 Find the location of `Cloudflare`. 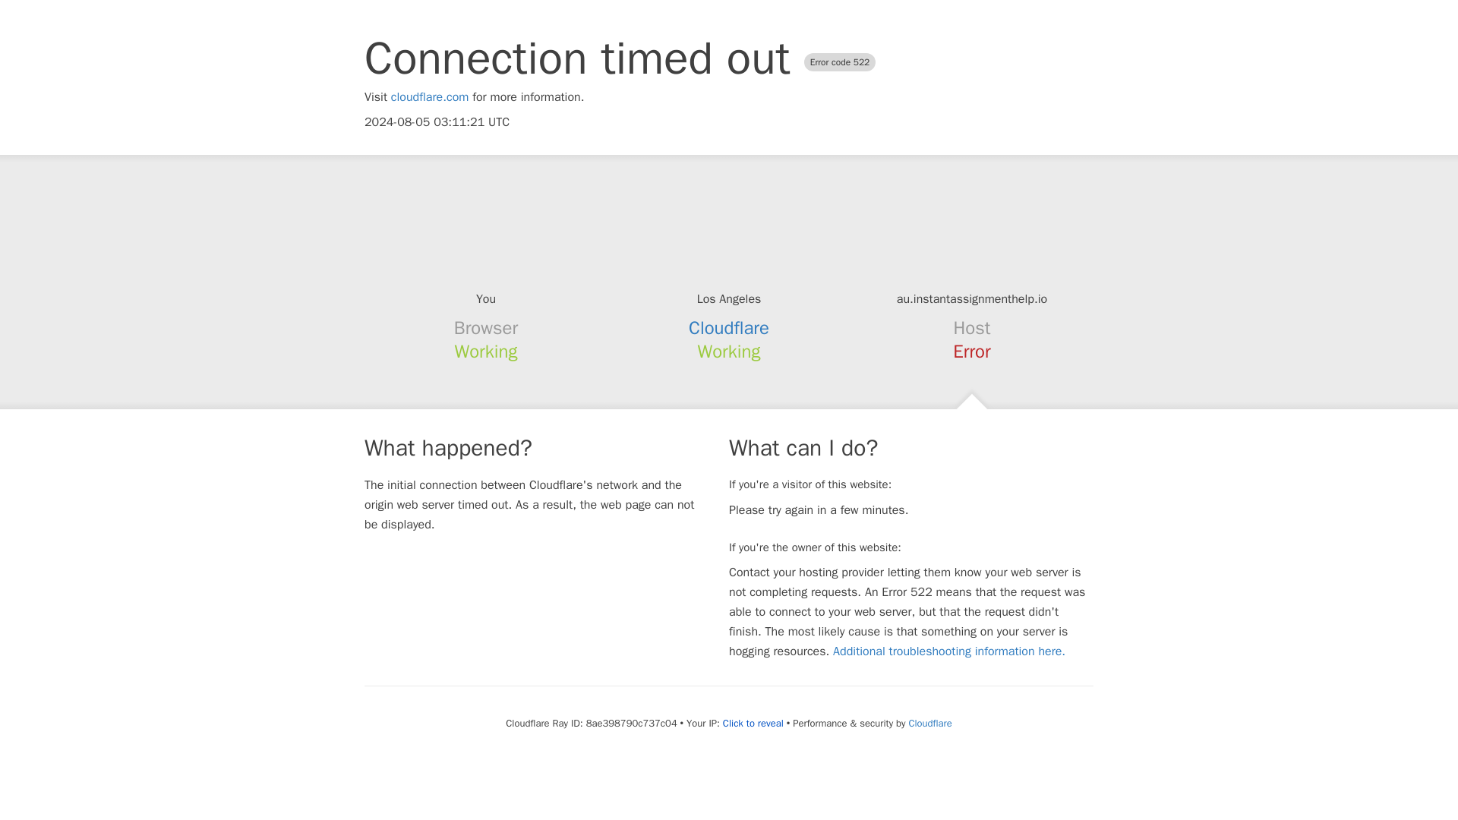

Cloudflare is located at coordinates (729, 328).